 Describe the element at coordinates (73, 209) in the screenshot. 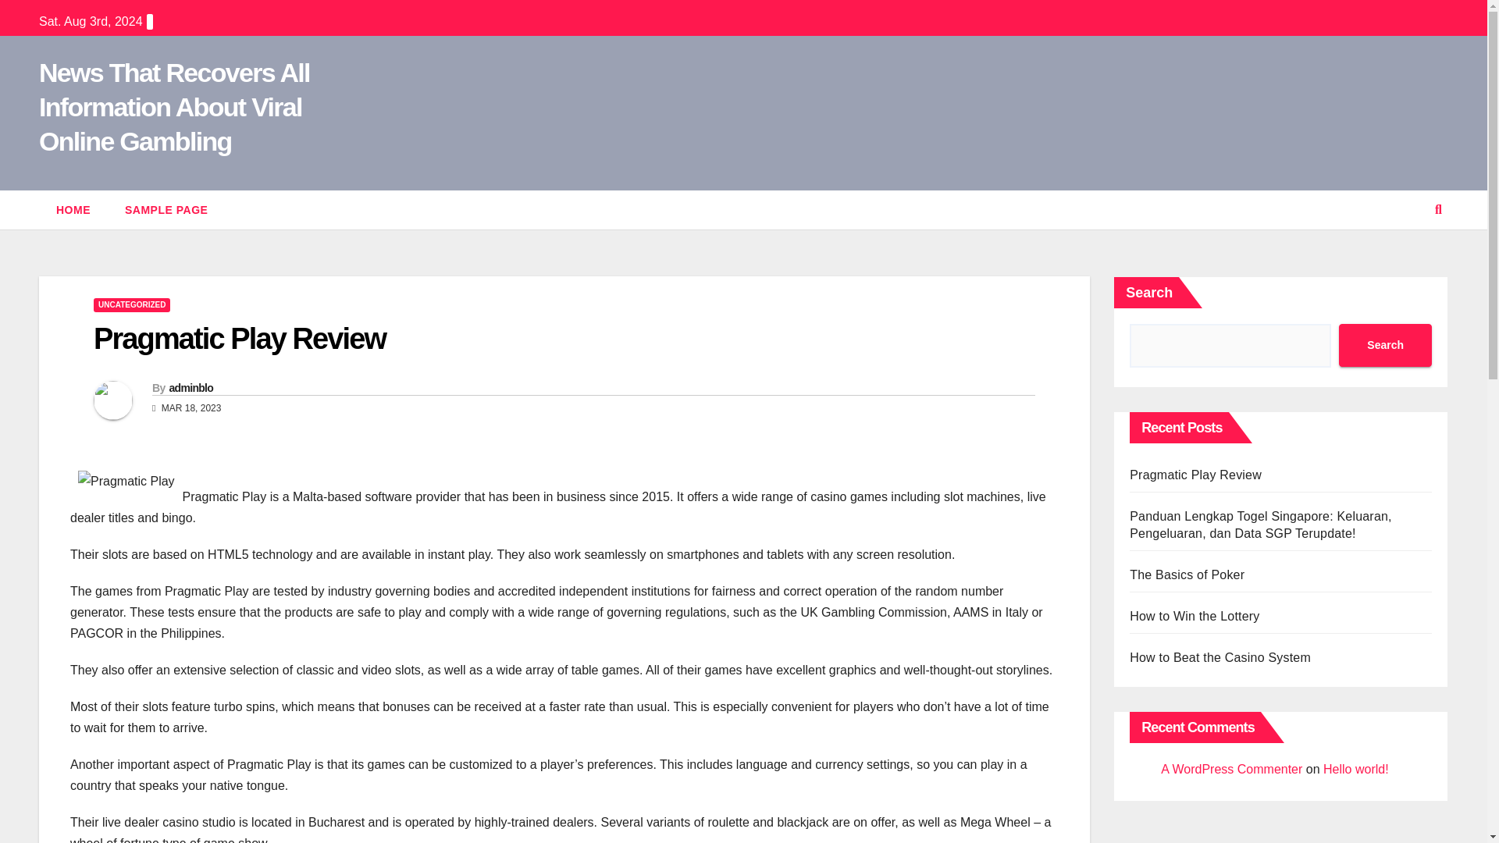

I see `Home` at that location.